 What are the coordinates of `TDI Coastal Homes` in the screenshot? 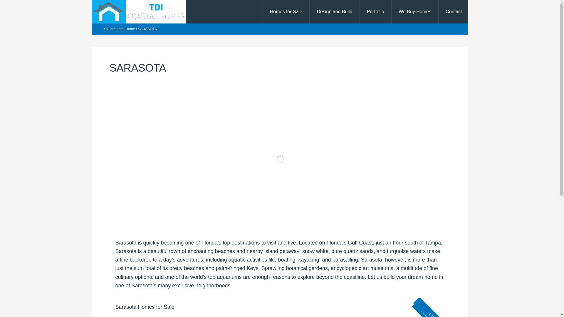 It's located at (138, 12).